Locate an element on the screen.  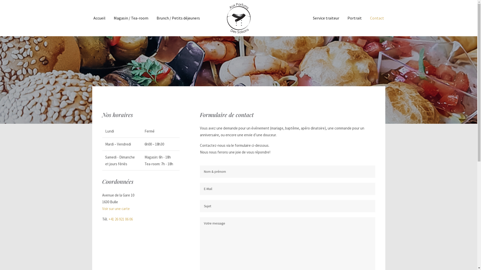
Voir sur une carte is located at coordinates (116, 208).